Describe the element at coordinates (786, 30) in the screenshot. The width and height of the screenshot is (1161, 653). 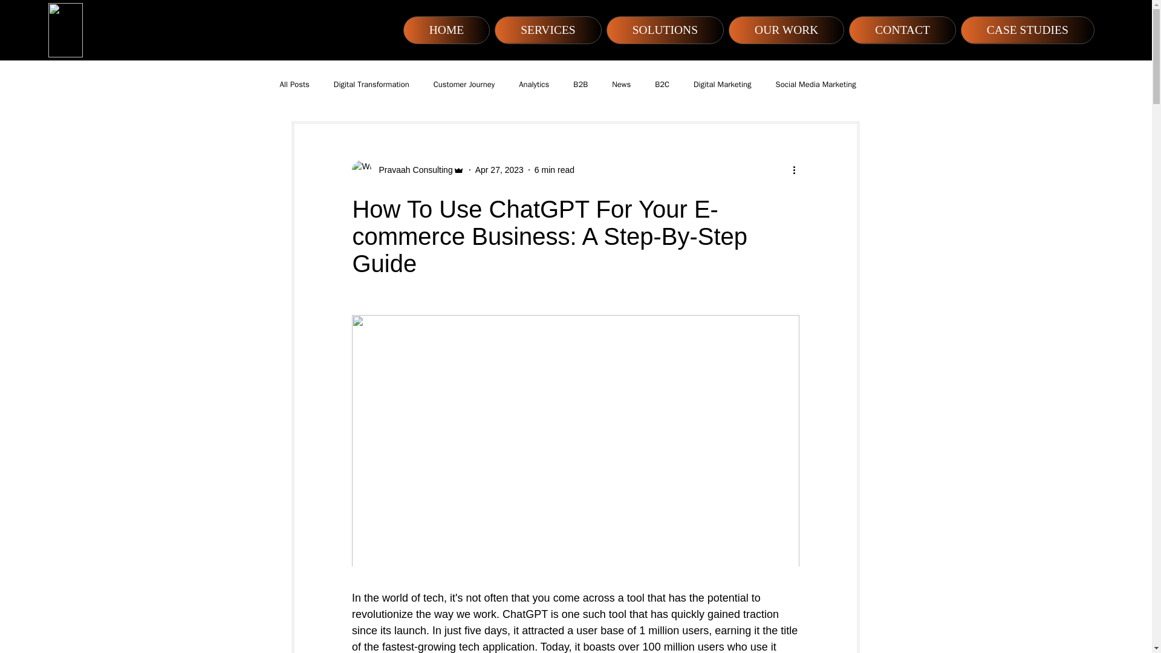
I see `OUR WORK` at that location.